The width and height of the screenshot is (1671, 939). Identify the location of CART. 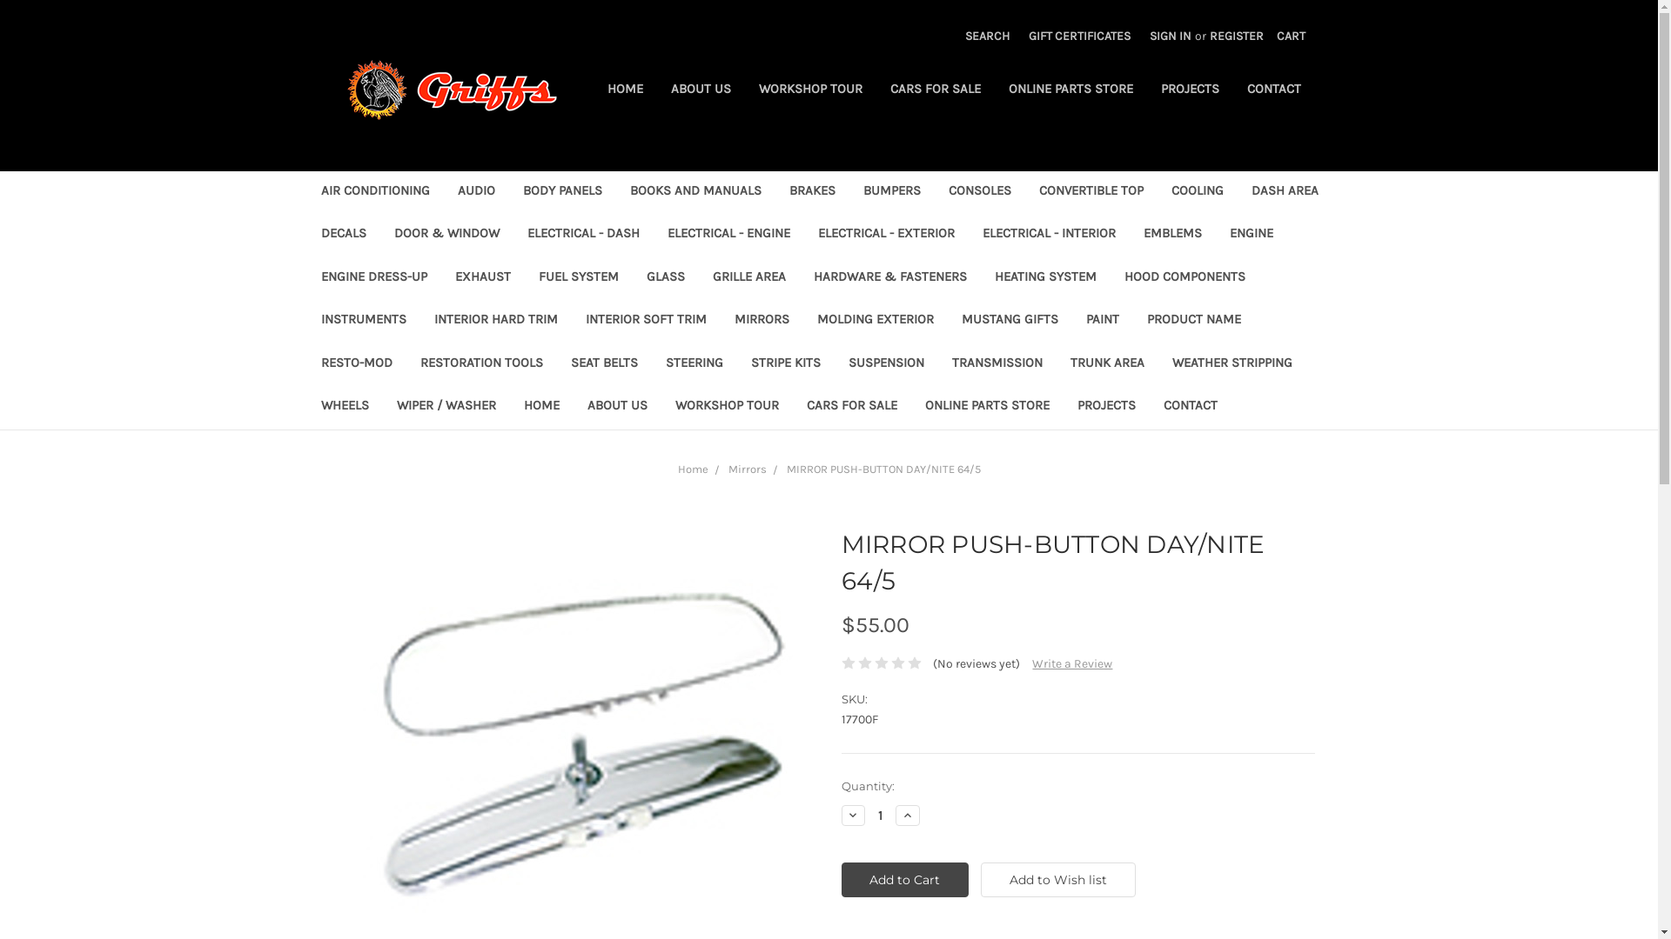
(1292, 37).